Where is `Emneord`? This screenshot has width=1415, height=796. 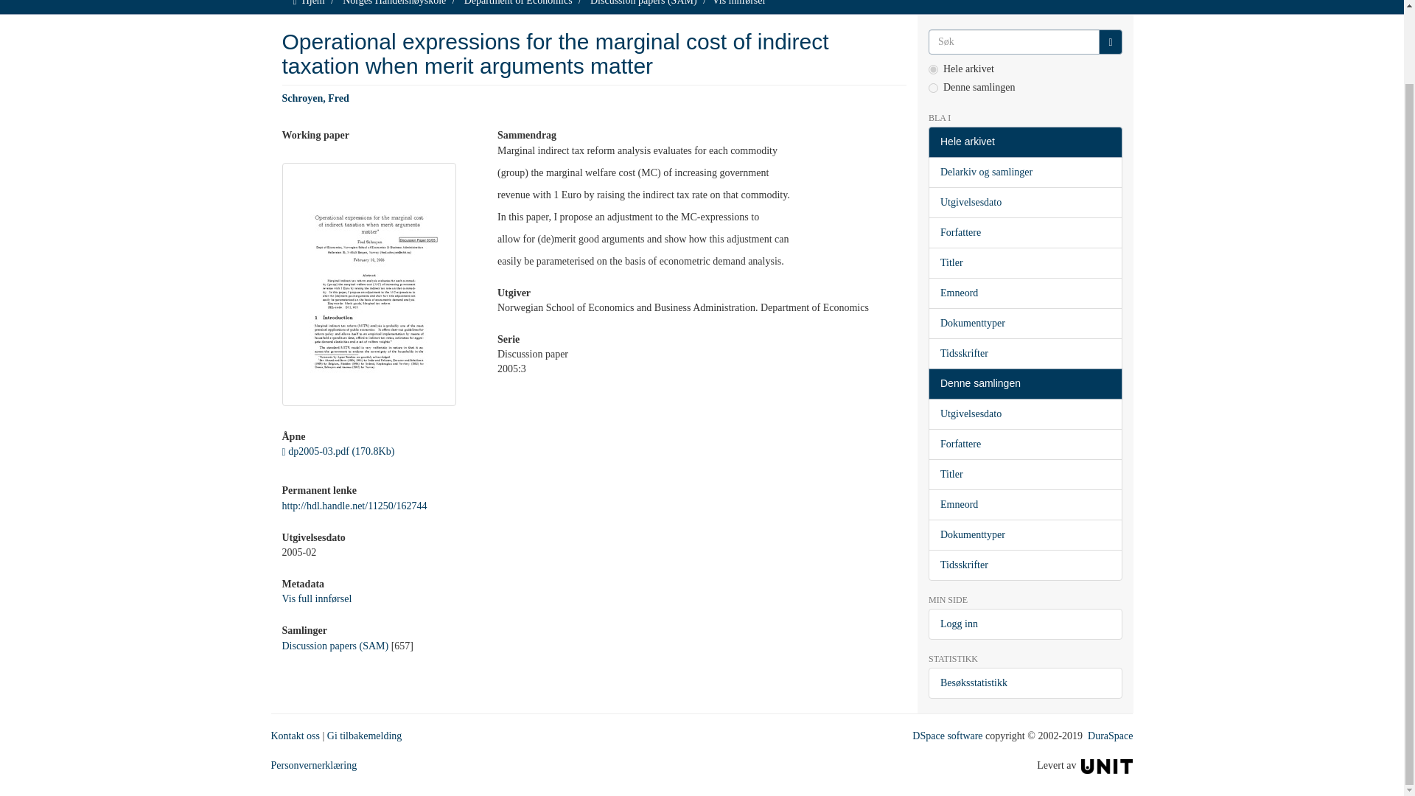 Emneord is located at coordinates (1024, 293).